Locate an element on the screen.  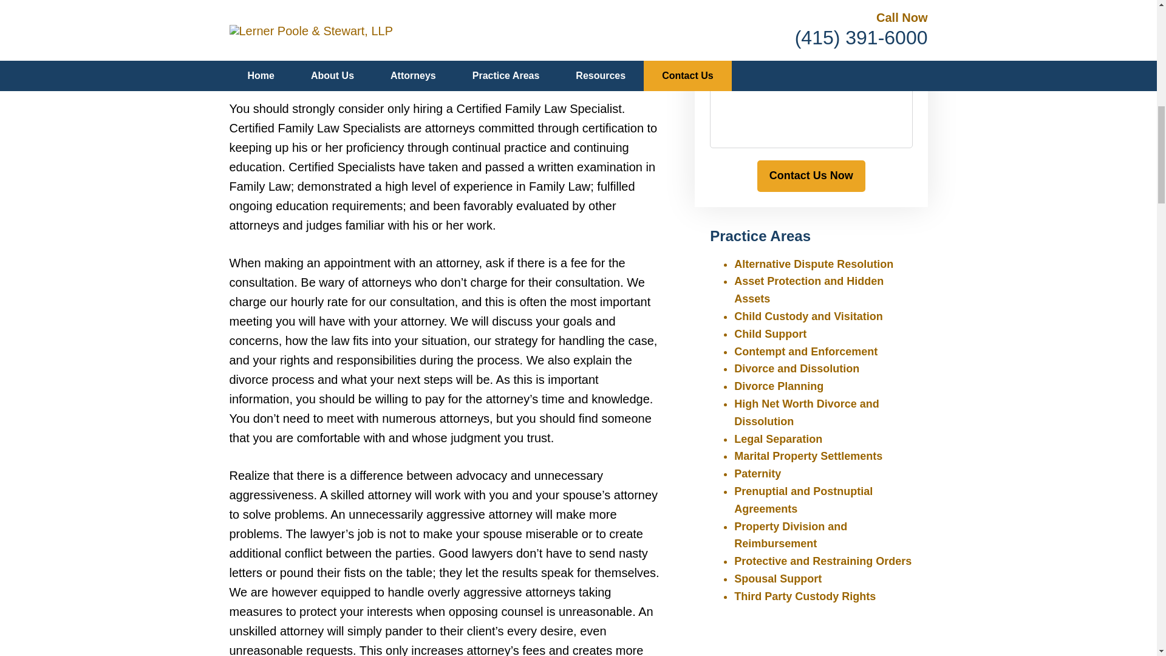
High Net Worth Divorce and Dissolution is located at coordinates (806, 412).